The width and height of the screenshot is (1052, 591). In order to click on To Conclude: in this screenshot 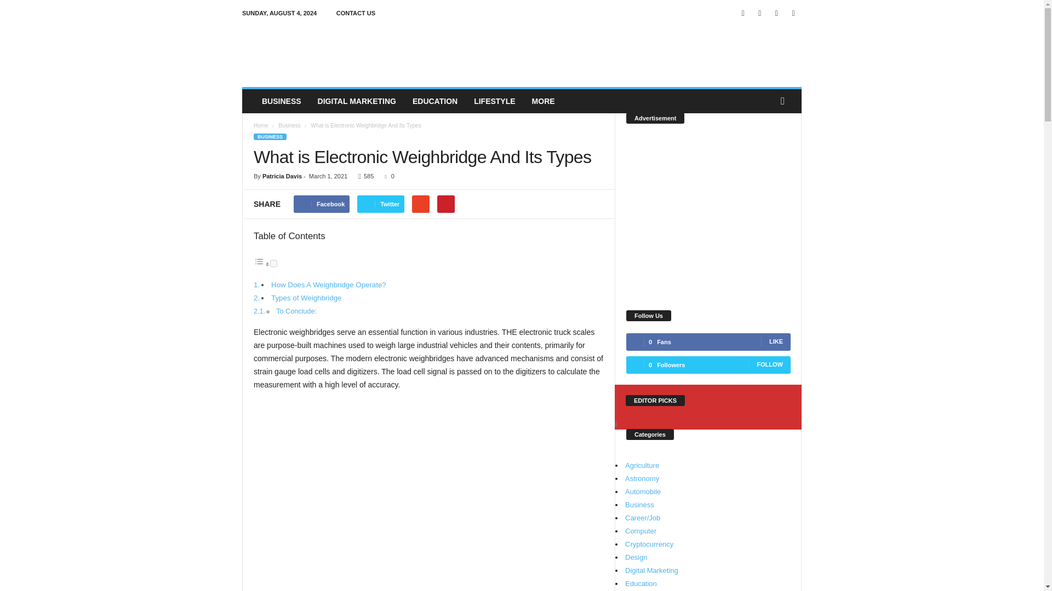, I will do `click(296, 311)`.